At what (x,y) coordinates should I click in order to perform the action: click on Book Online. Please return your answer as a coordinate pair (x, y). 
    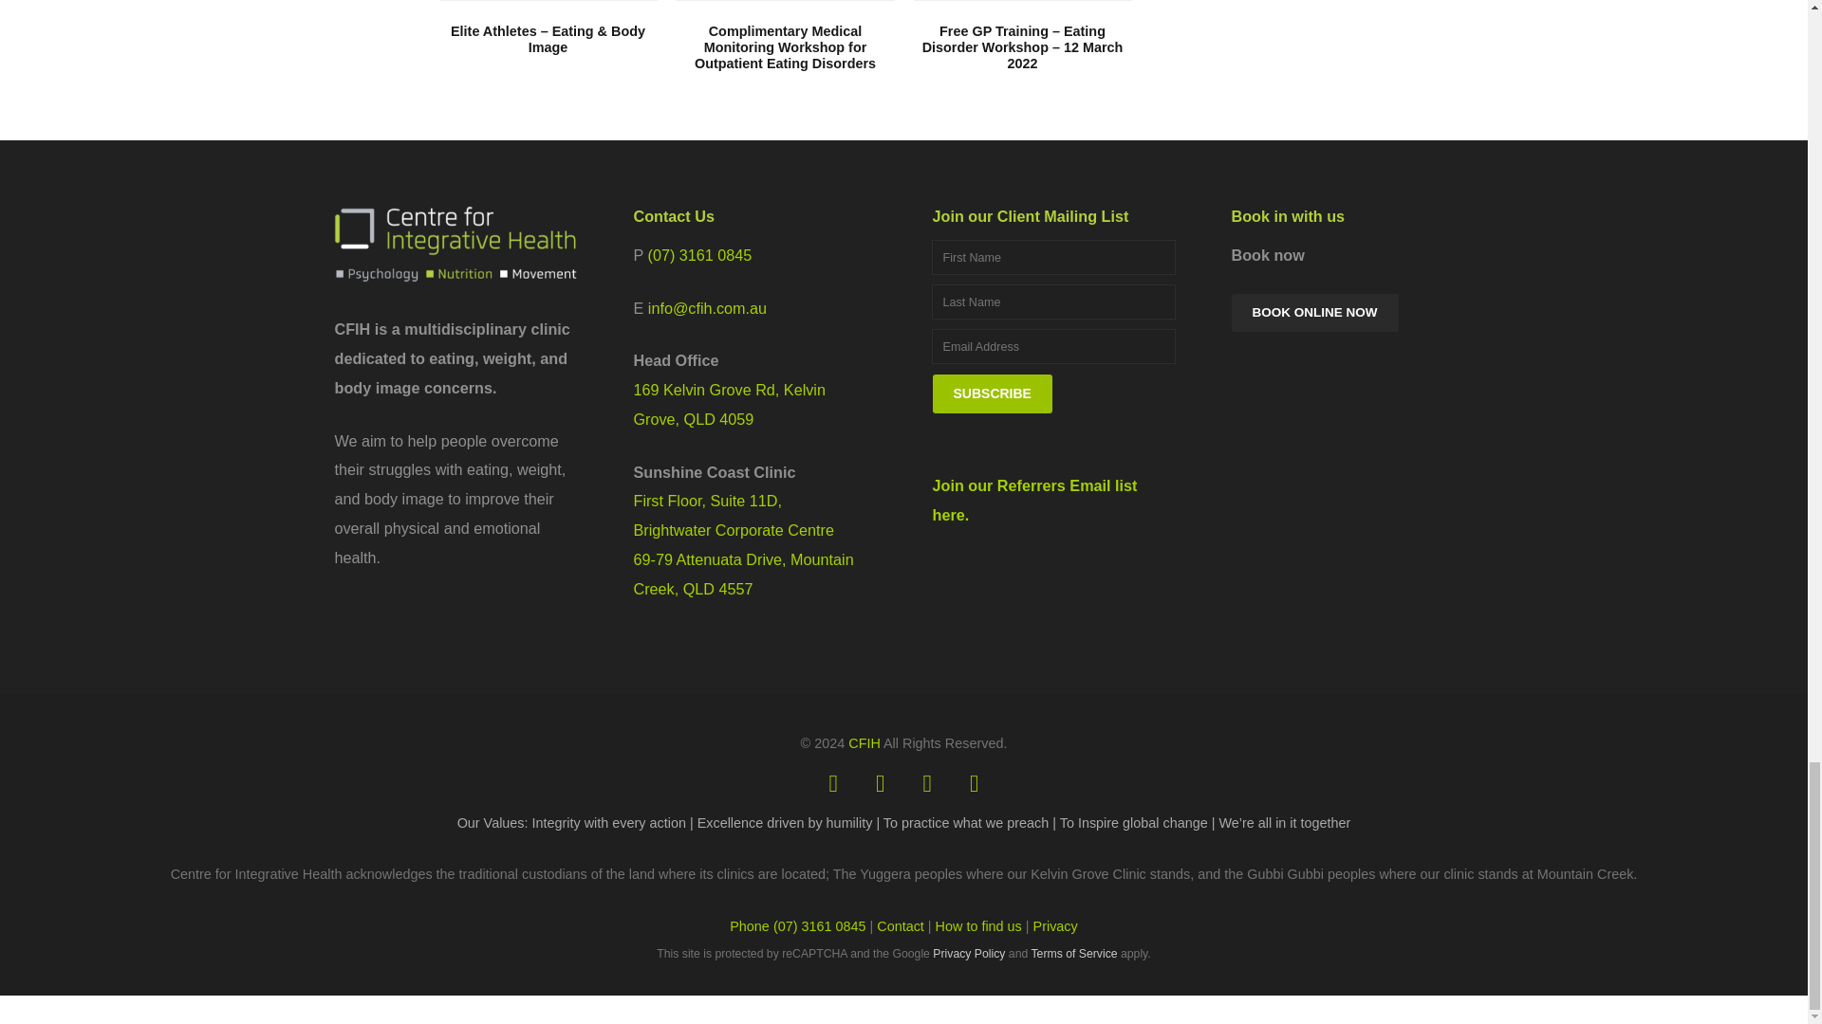
    Looking at the image, I should click on (1315, 312).